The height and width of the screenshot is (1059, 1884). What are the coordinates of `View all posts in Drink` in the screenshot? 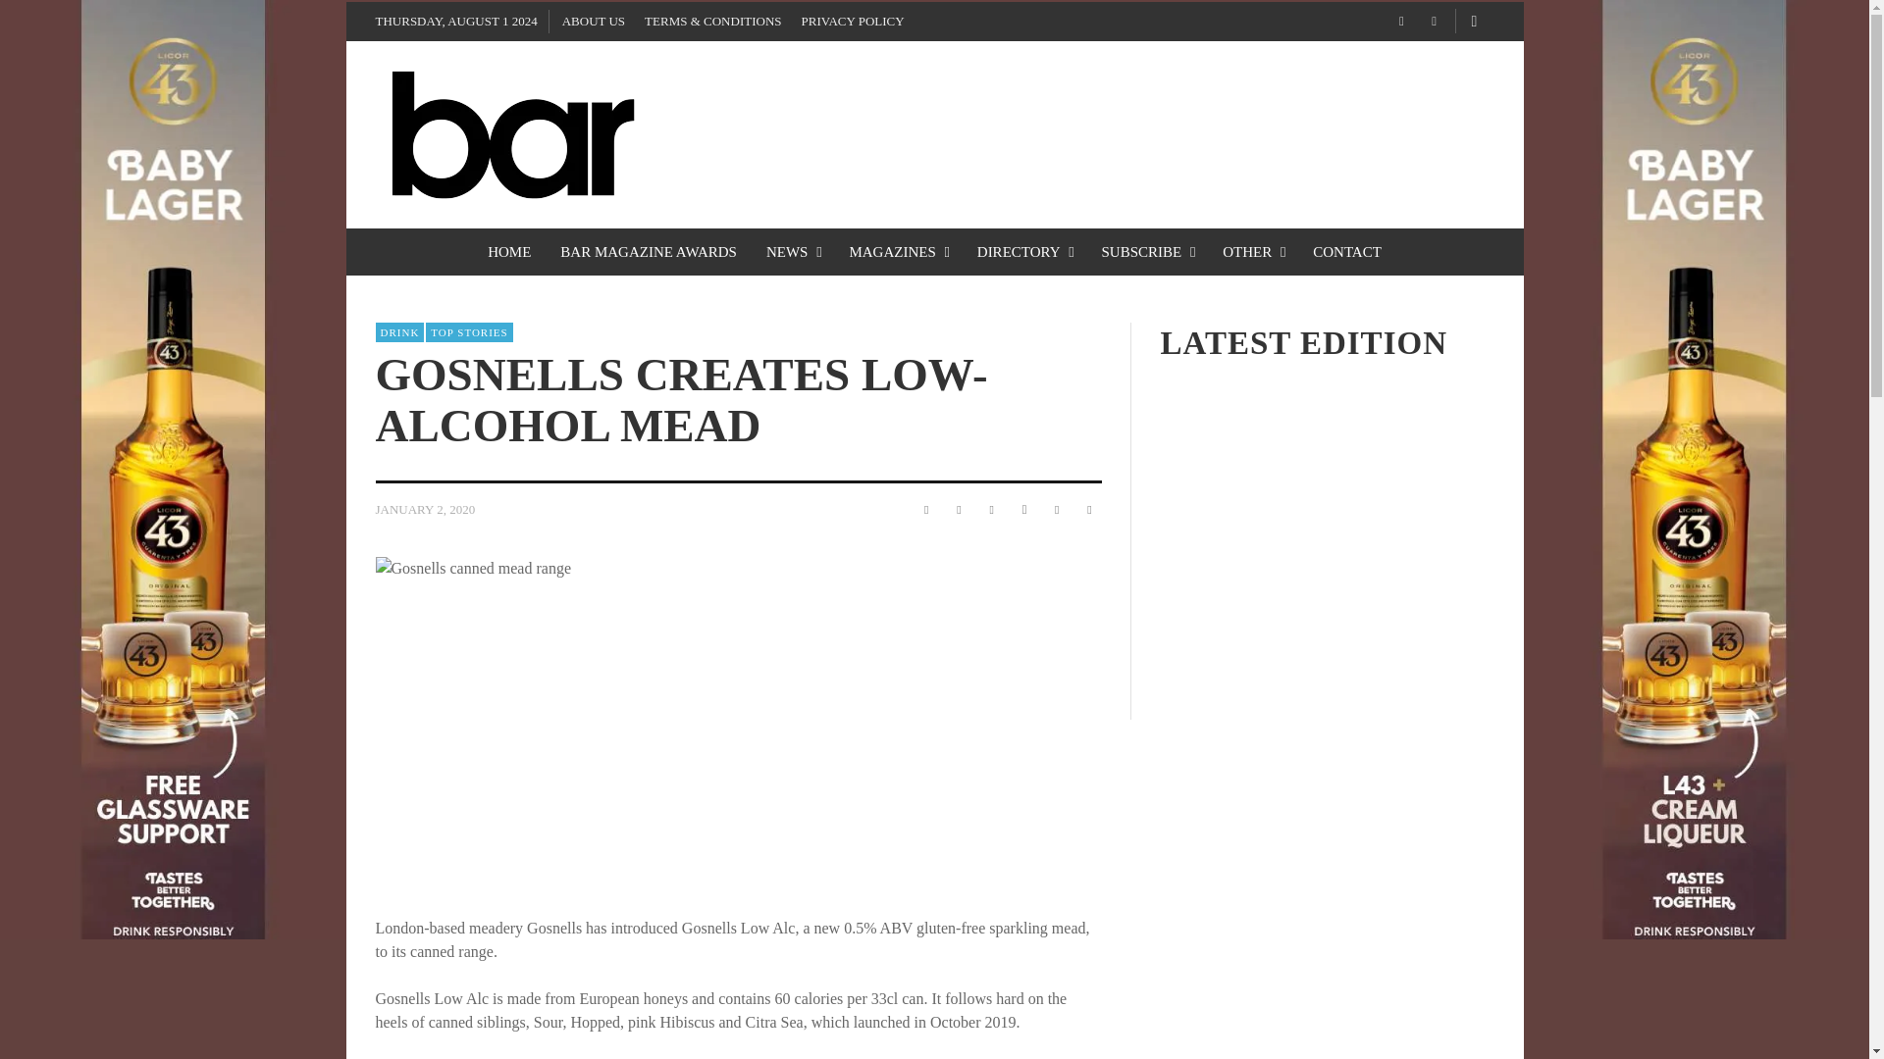 It's located at (399, 331).